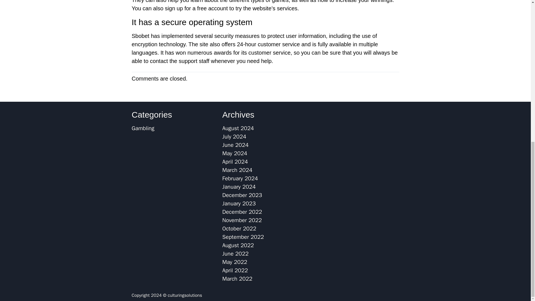  What do you see at coordinates (240, 178) in the screenshot?
I see `February 2024` at bounding box center [240, 178].